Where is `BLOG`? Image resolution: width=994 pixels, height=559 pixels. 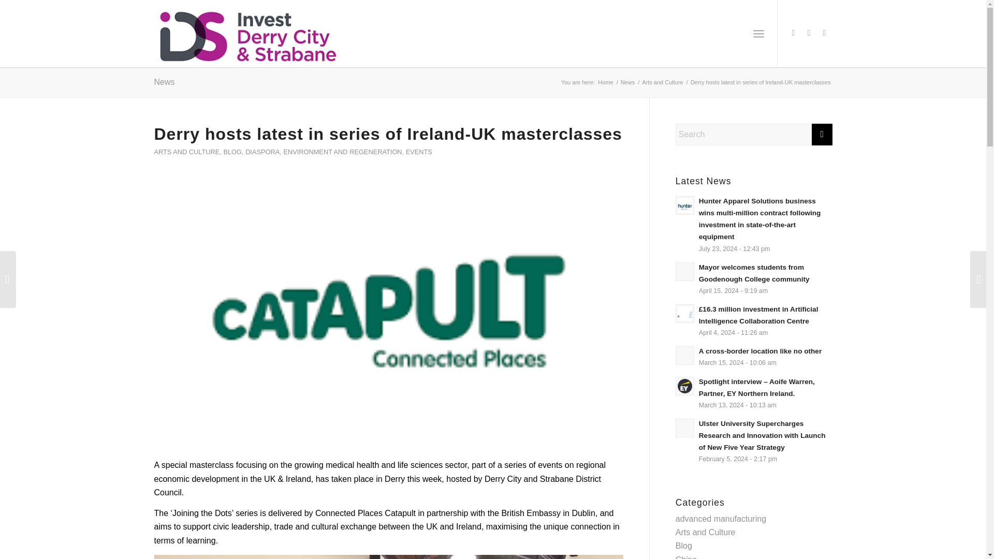
BLOG is located at coordinates (232, 152).